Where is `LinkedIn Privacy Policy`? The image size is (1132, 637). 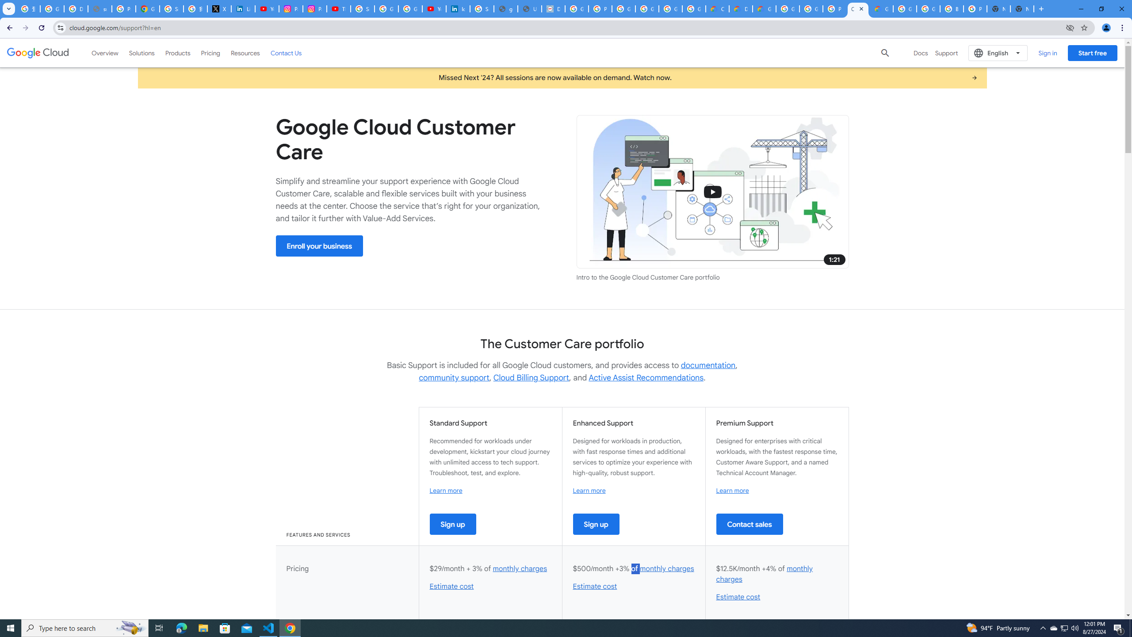
LinkedIn Privacy Policy is located at coordinates (243, 9).